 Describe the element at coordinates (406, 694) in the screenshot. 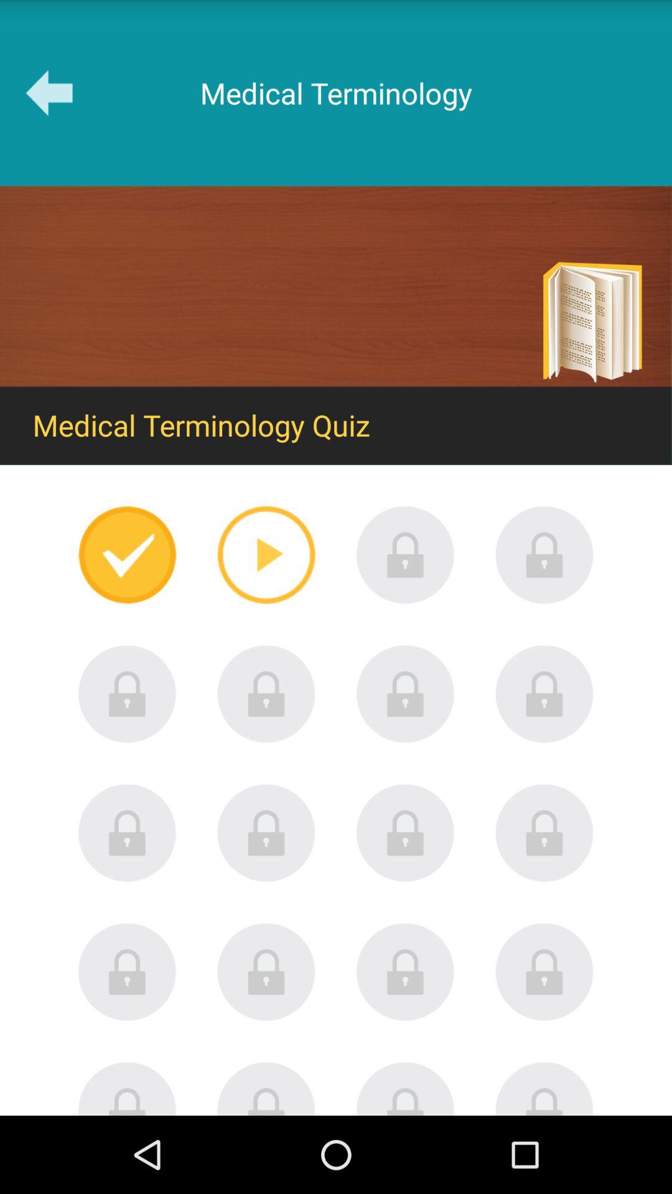

I see `open the item` at that location.